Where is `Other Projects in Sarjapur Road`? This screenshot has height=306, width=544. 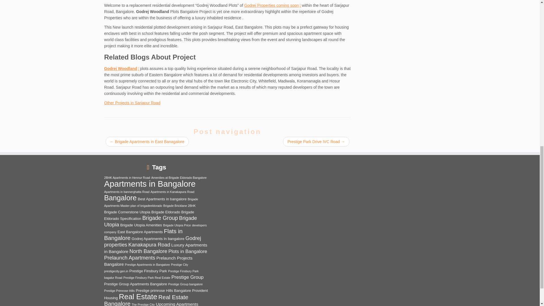
Other Projects in Sarjapur Road is located at coordinates (132, 103).